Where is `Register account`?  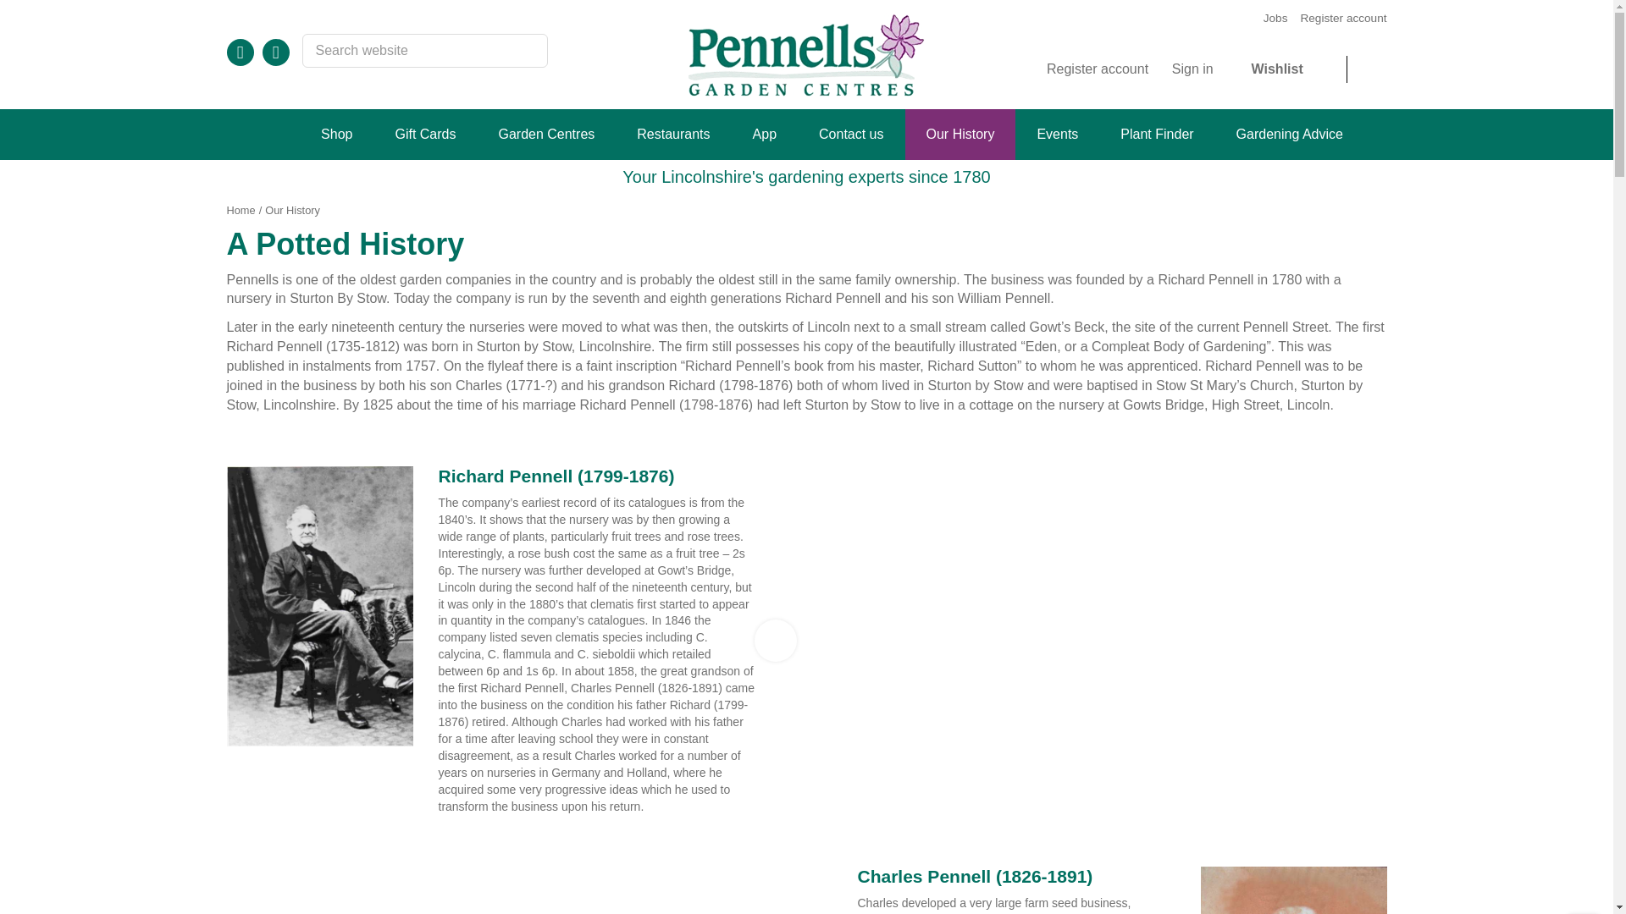 Register account is located at coordinates (1109, 69).